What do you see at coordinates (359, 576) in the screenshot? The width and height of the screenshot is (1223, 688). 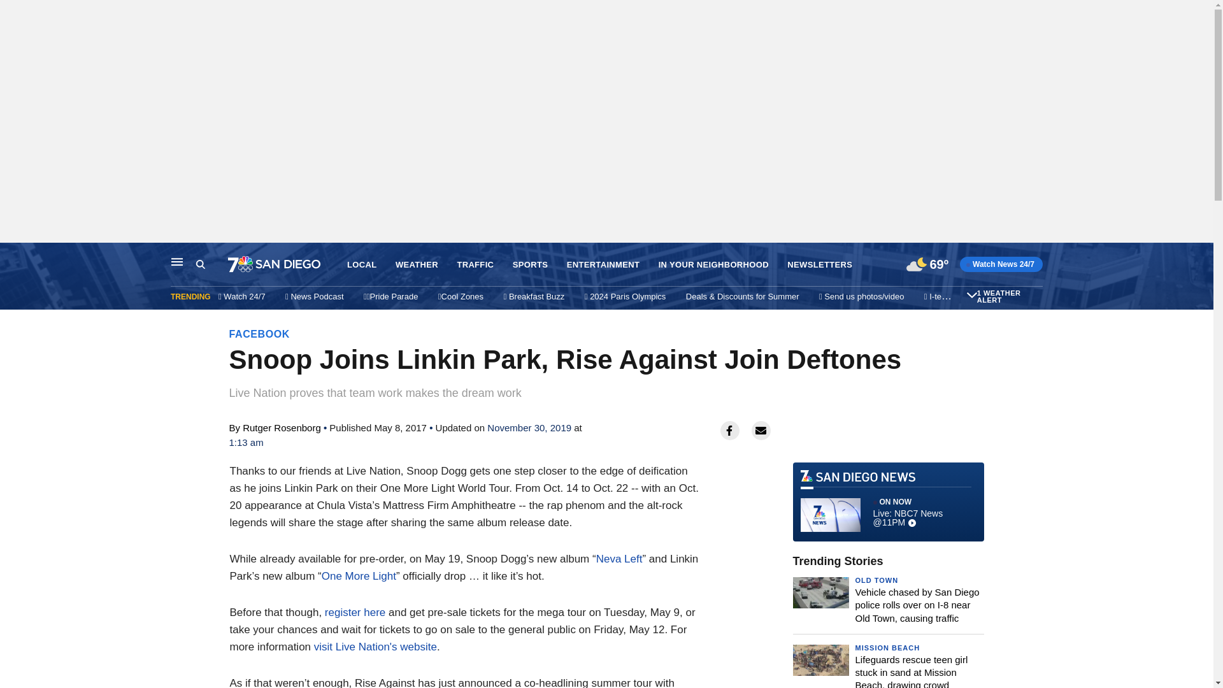 I see `One More Light` at bounding box center [359, 576].